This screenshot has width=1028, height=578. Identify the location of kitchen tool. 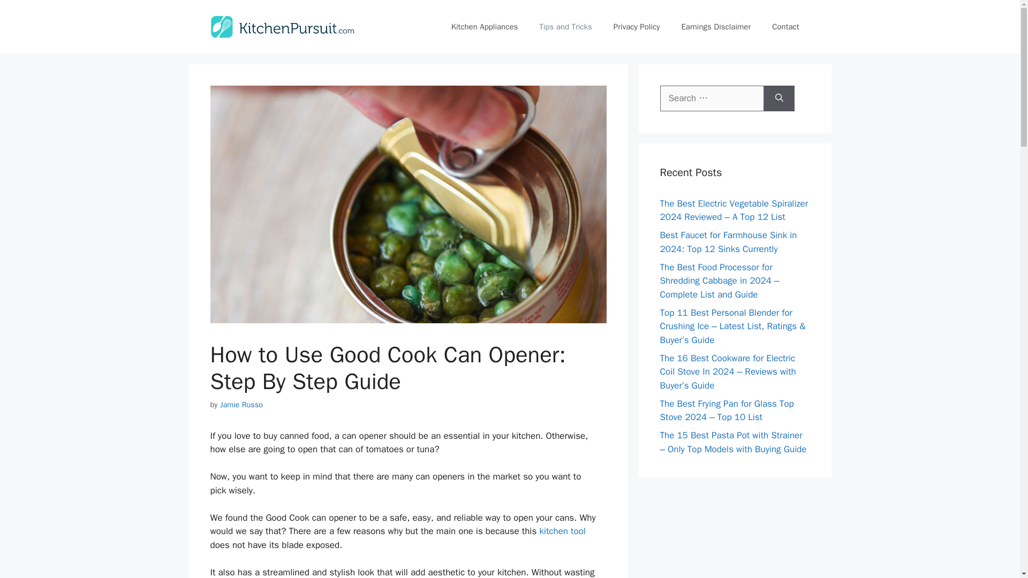
(562, 531).